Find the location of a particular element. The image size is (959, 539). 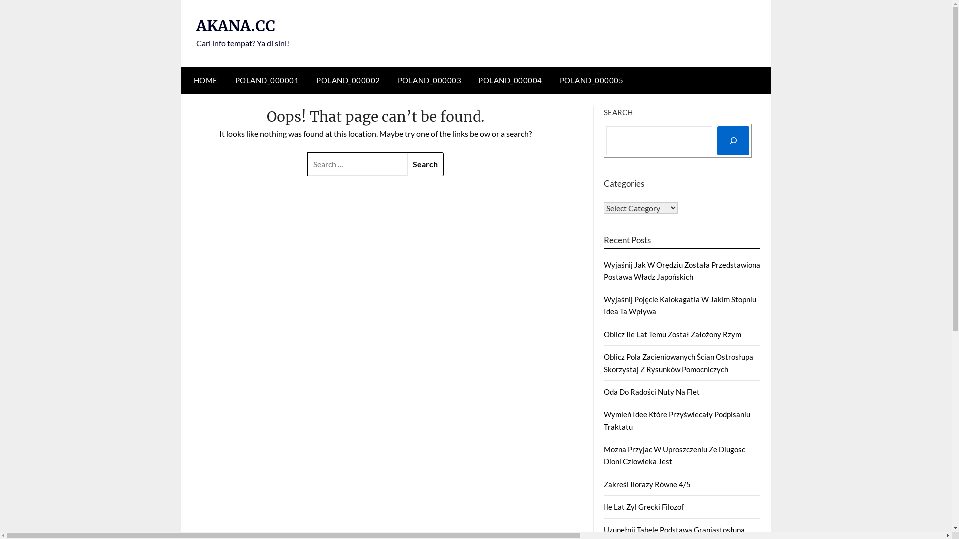

POLAND_000003 is located at coordinates (430, 80).